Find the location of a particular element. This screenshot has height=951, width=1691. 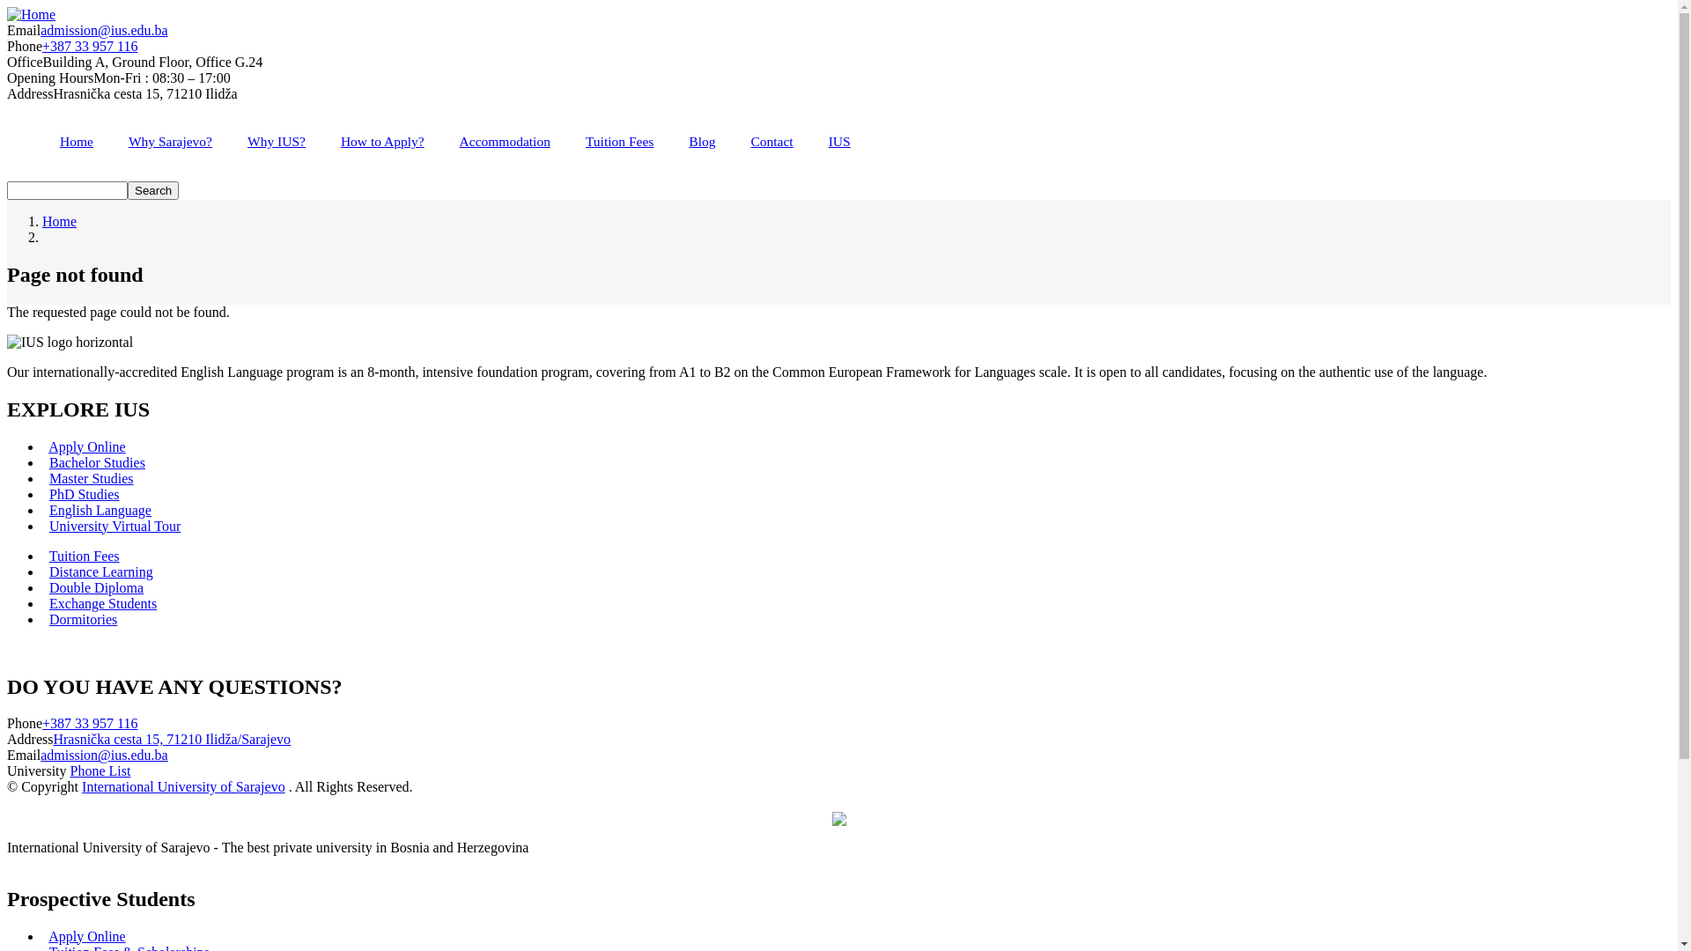

Double Diploma is located at coordinates (97, 588).